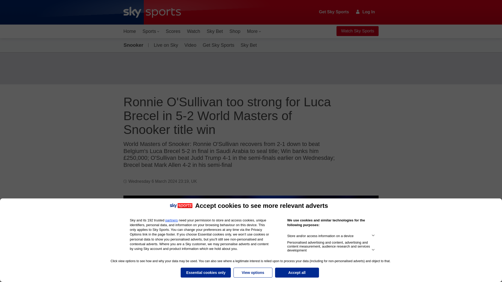  Describe the element at coordinates (254, 31) in the screenshot. I see `More` at that location.